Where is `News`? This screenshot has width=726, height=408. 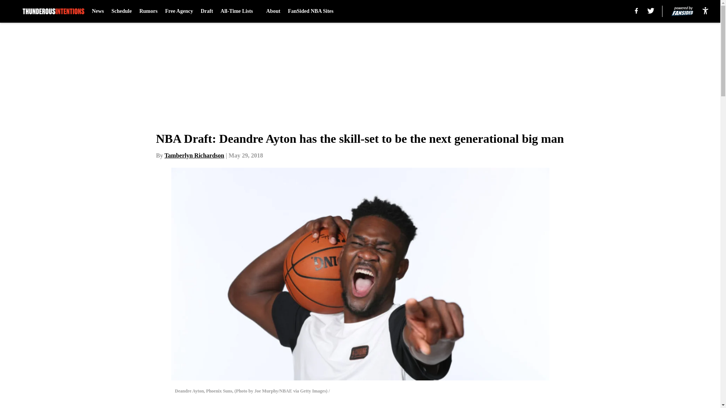
News is located at coordinates (98, 11).